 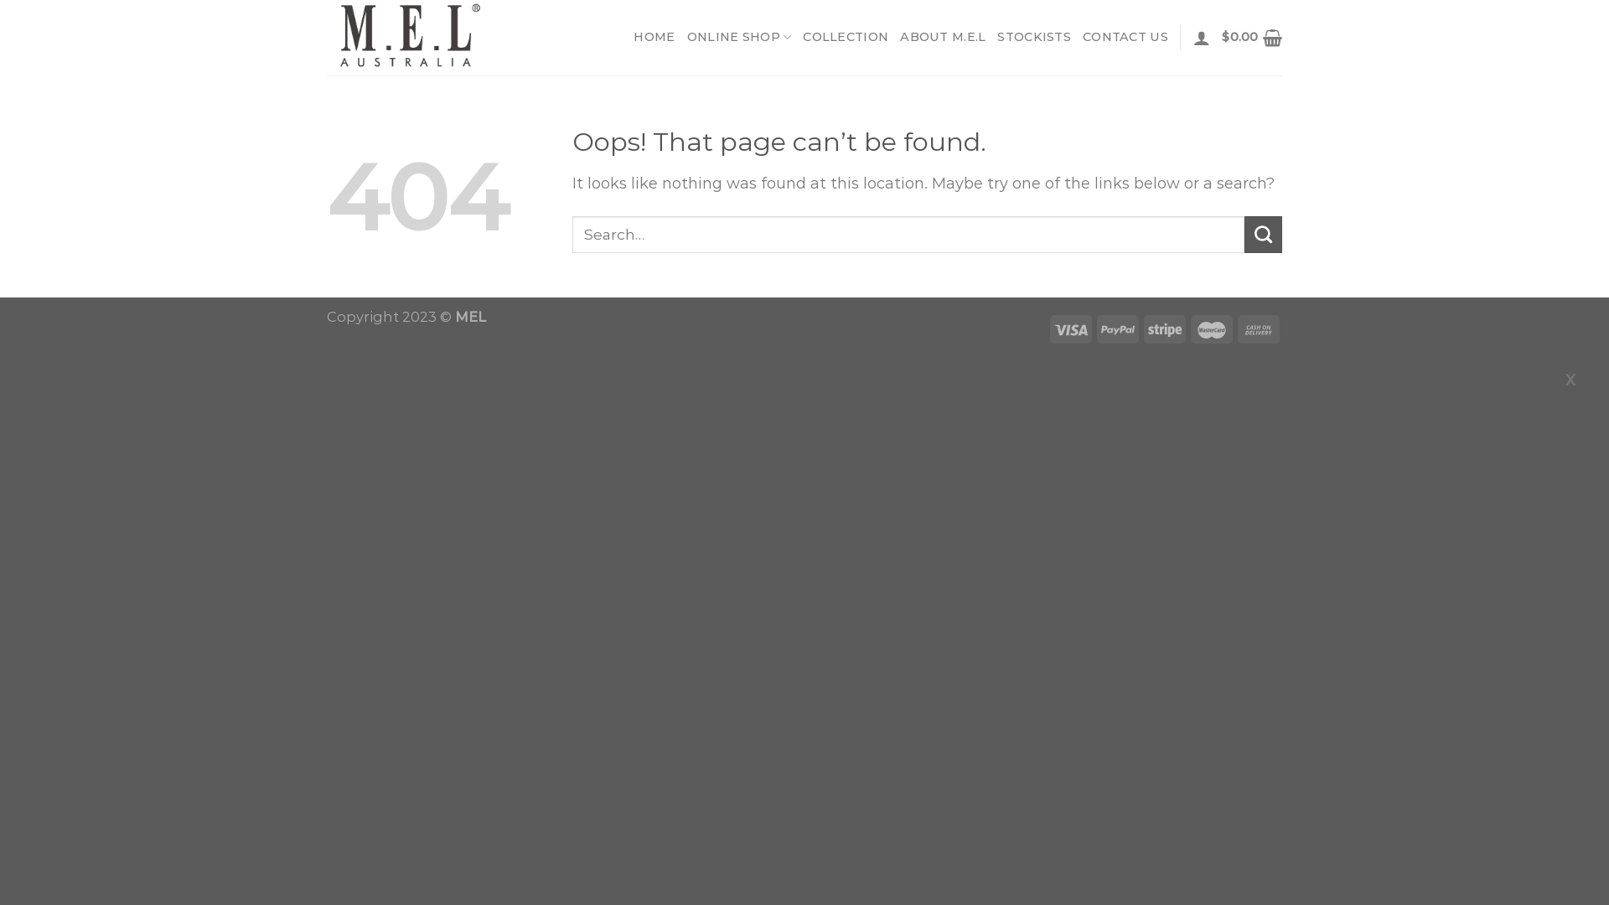 I want to click on COLLECTION, so click(x=846, y=37).